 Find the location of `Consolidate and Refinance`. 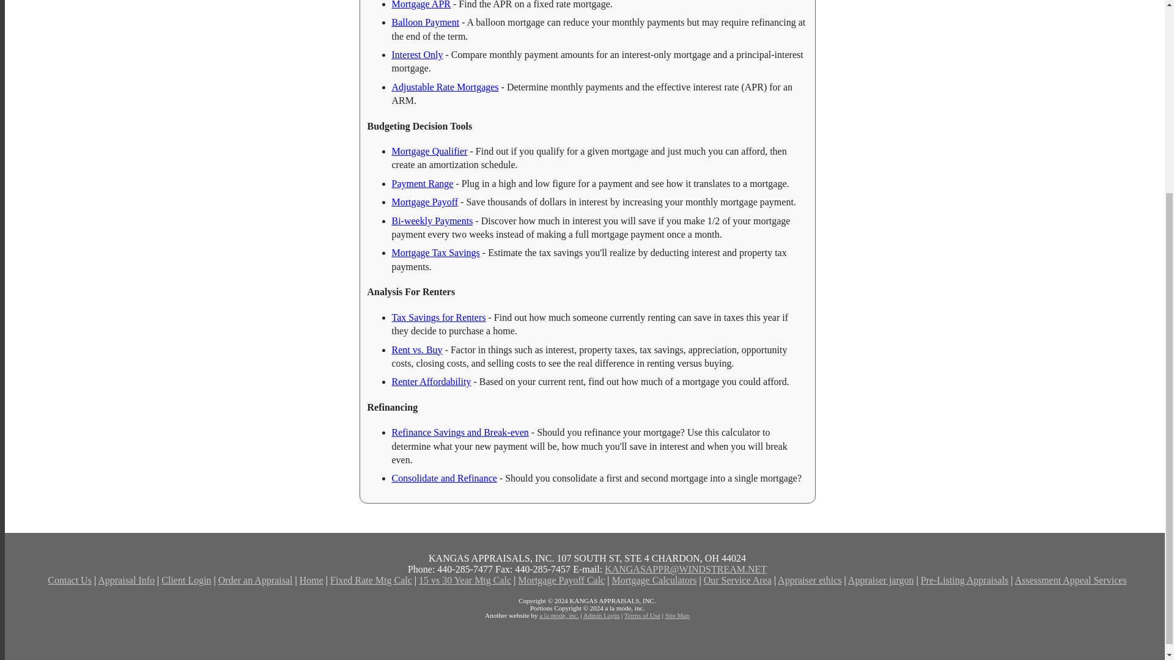

Consolidate and Refinance is located at coordinates (444, 478).